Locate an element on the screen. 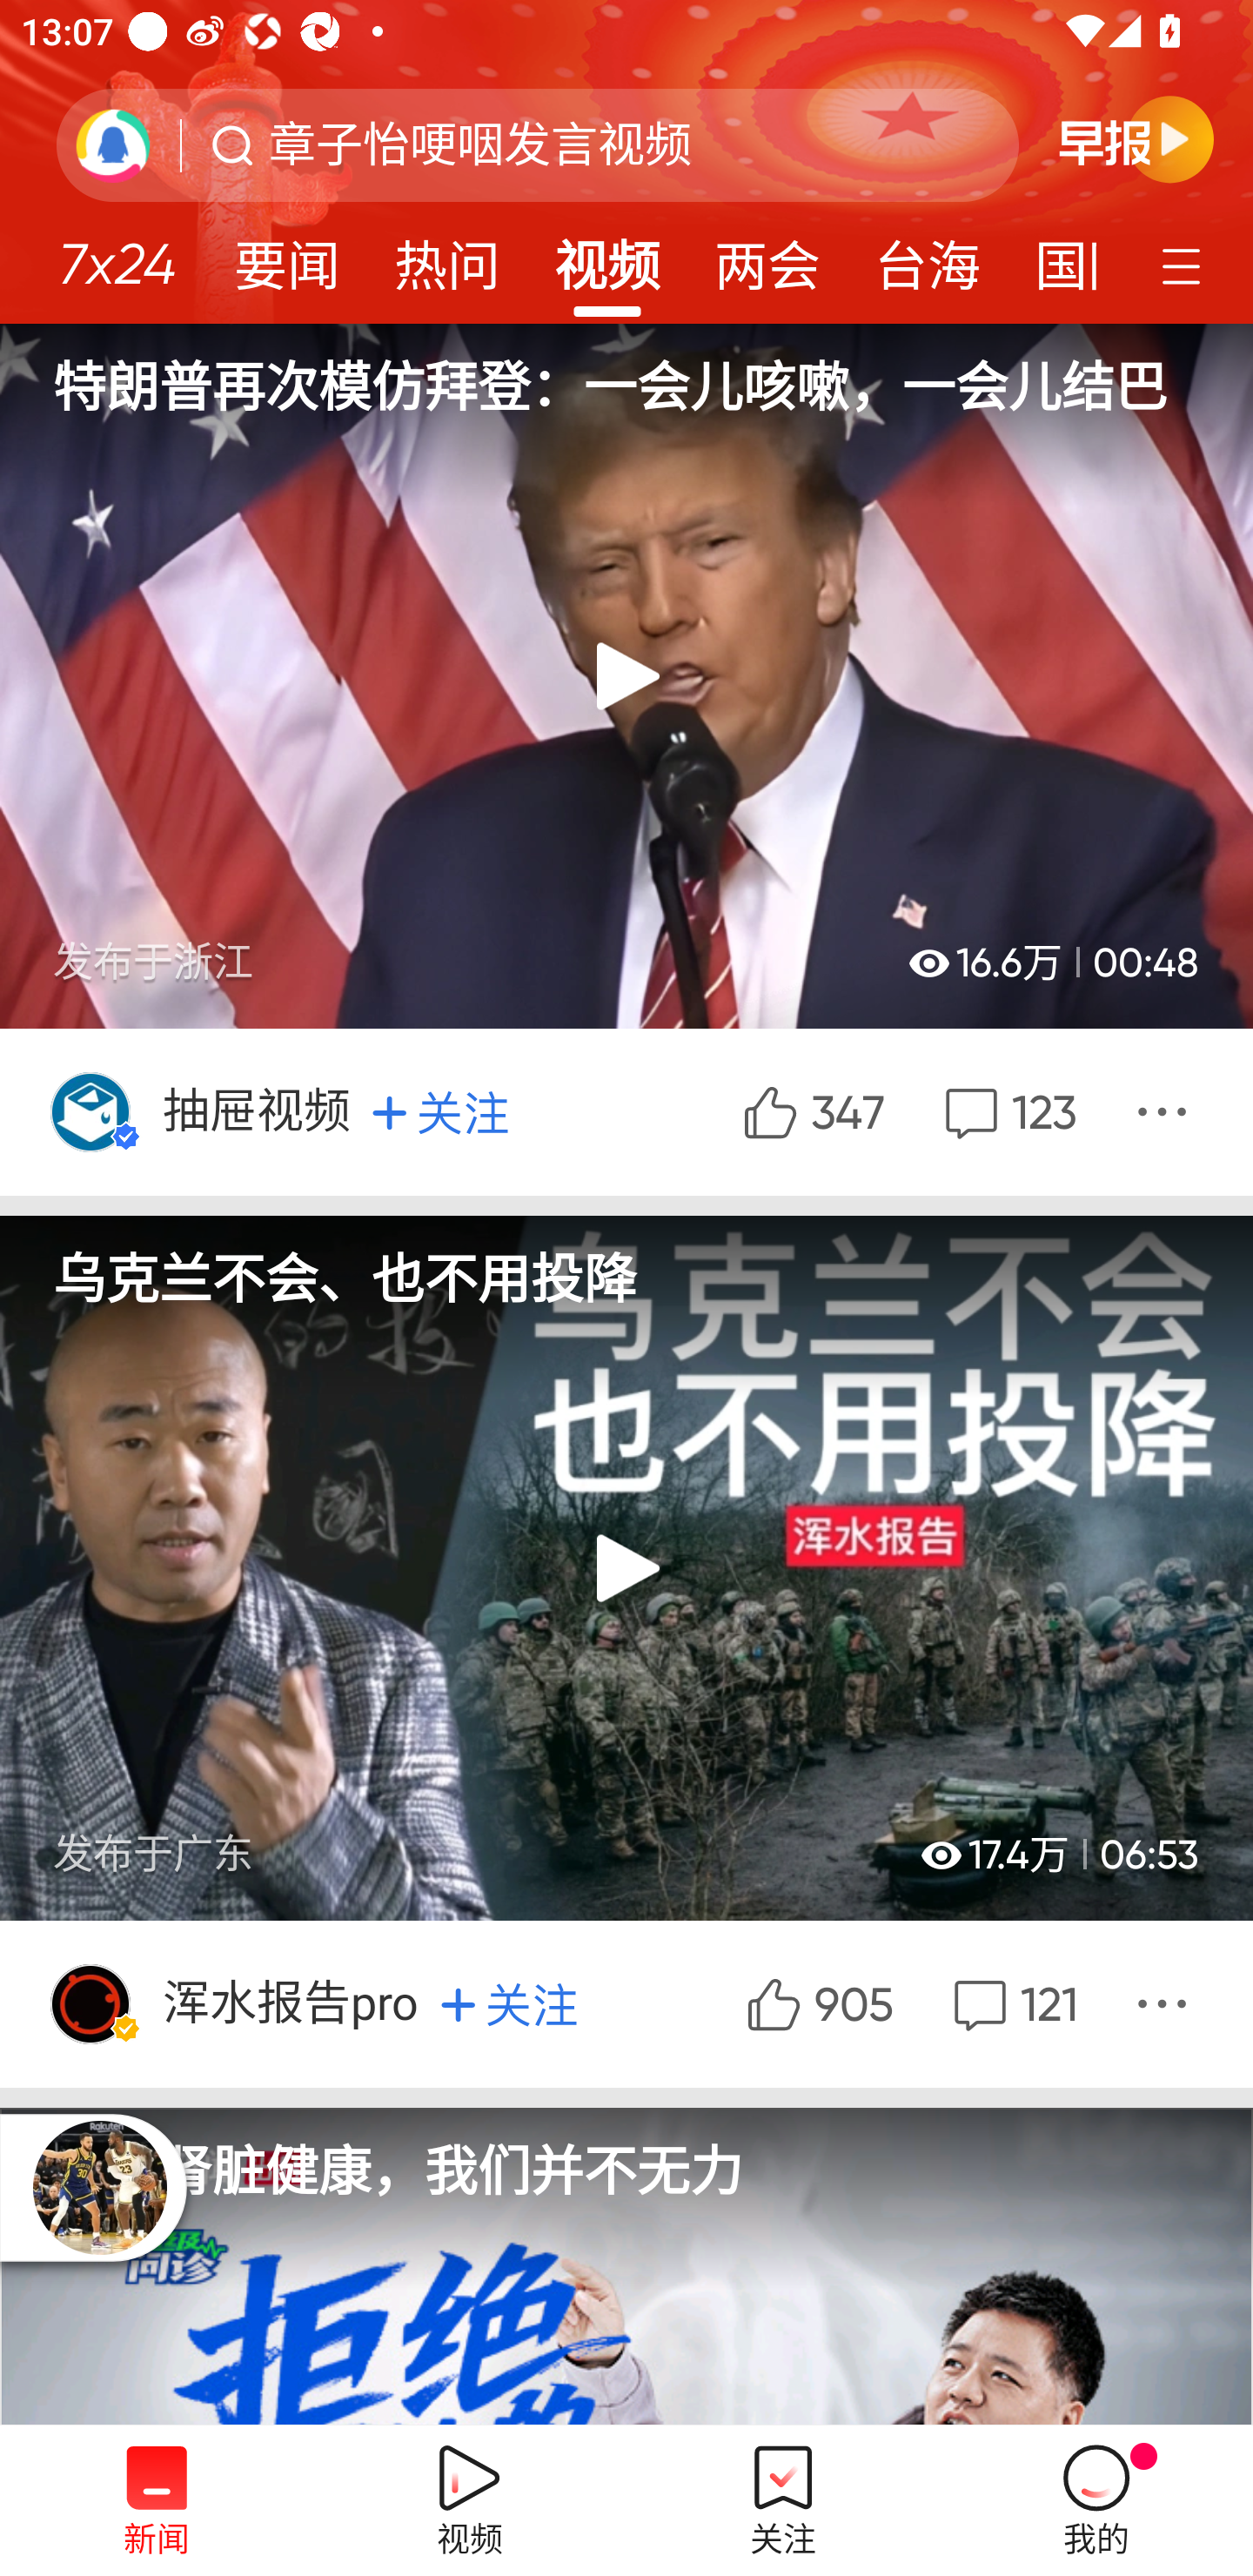  两会 is located at coordinates (767, 256).